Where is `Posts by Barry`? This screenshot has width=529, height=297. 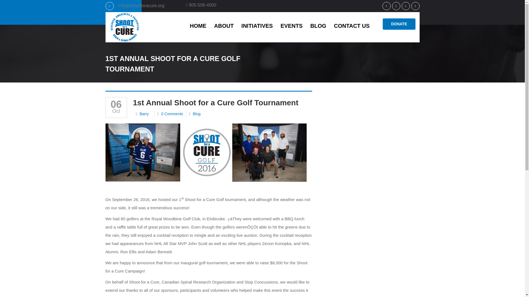 Posts by Barry is located at coordinates (144, 114).